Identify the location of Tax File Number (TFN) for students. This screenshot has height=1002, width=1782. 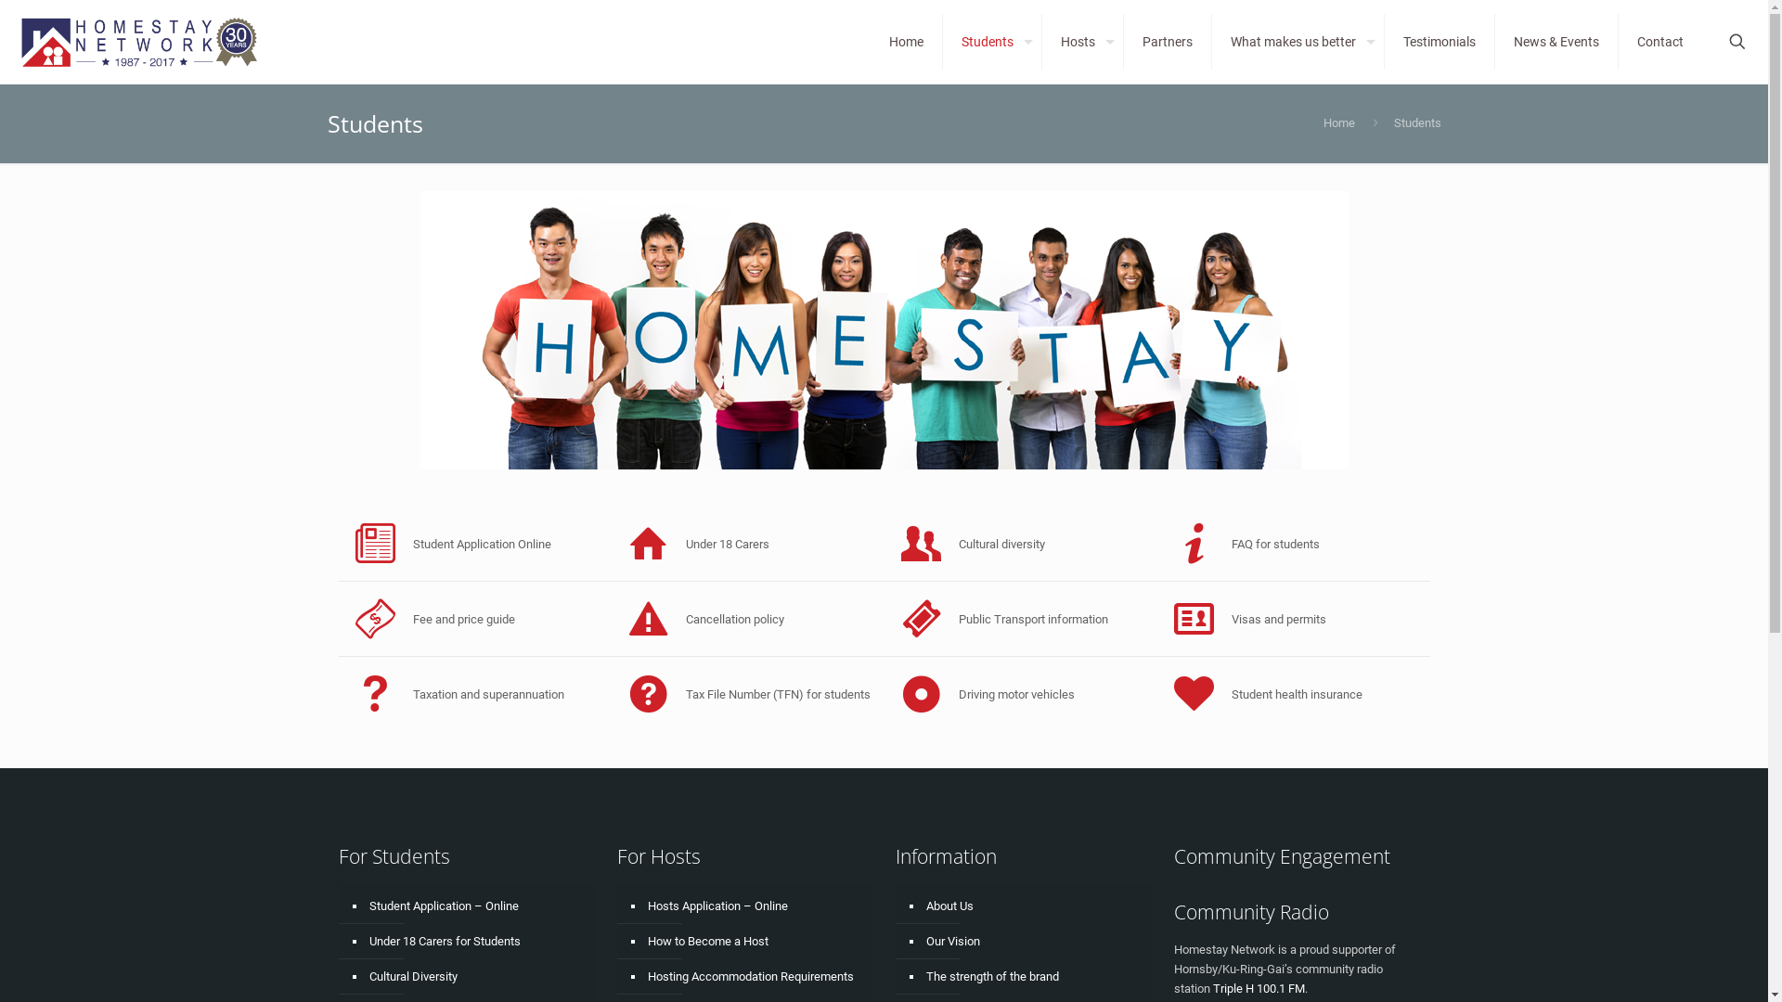
(747, 694).